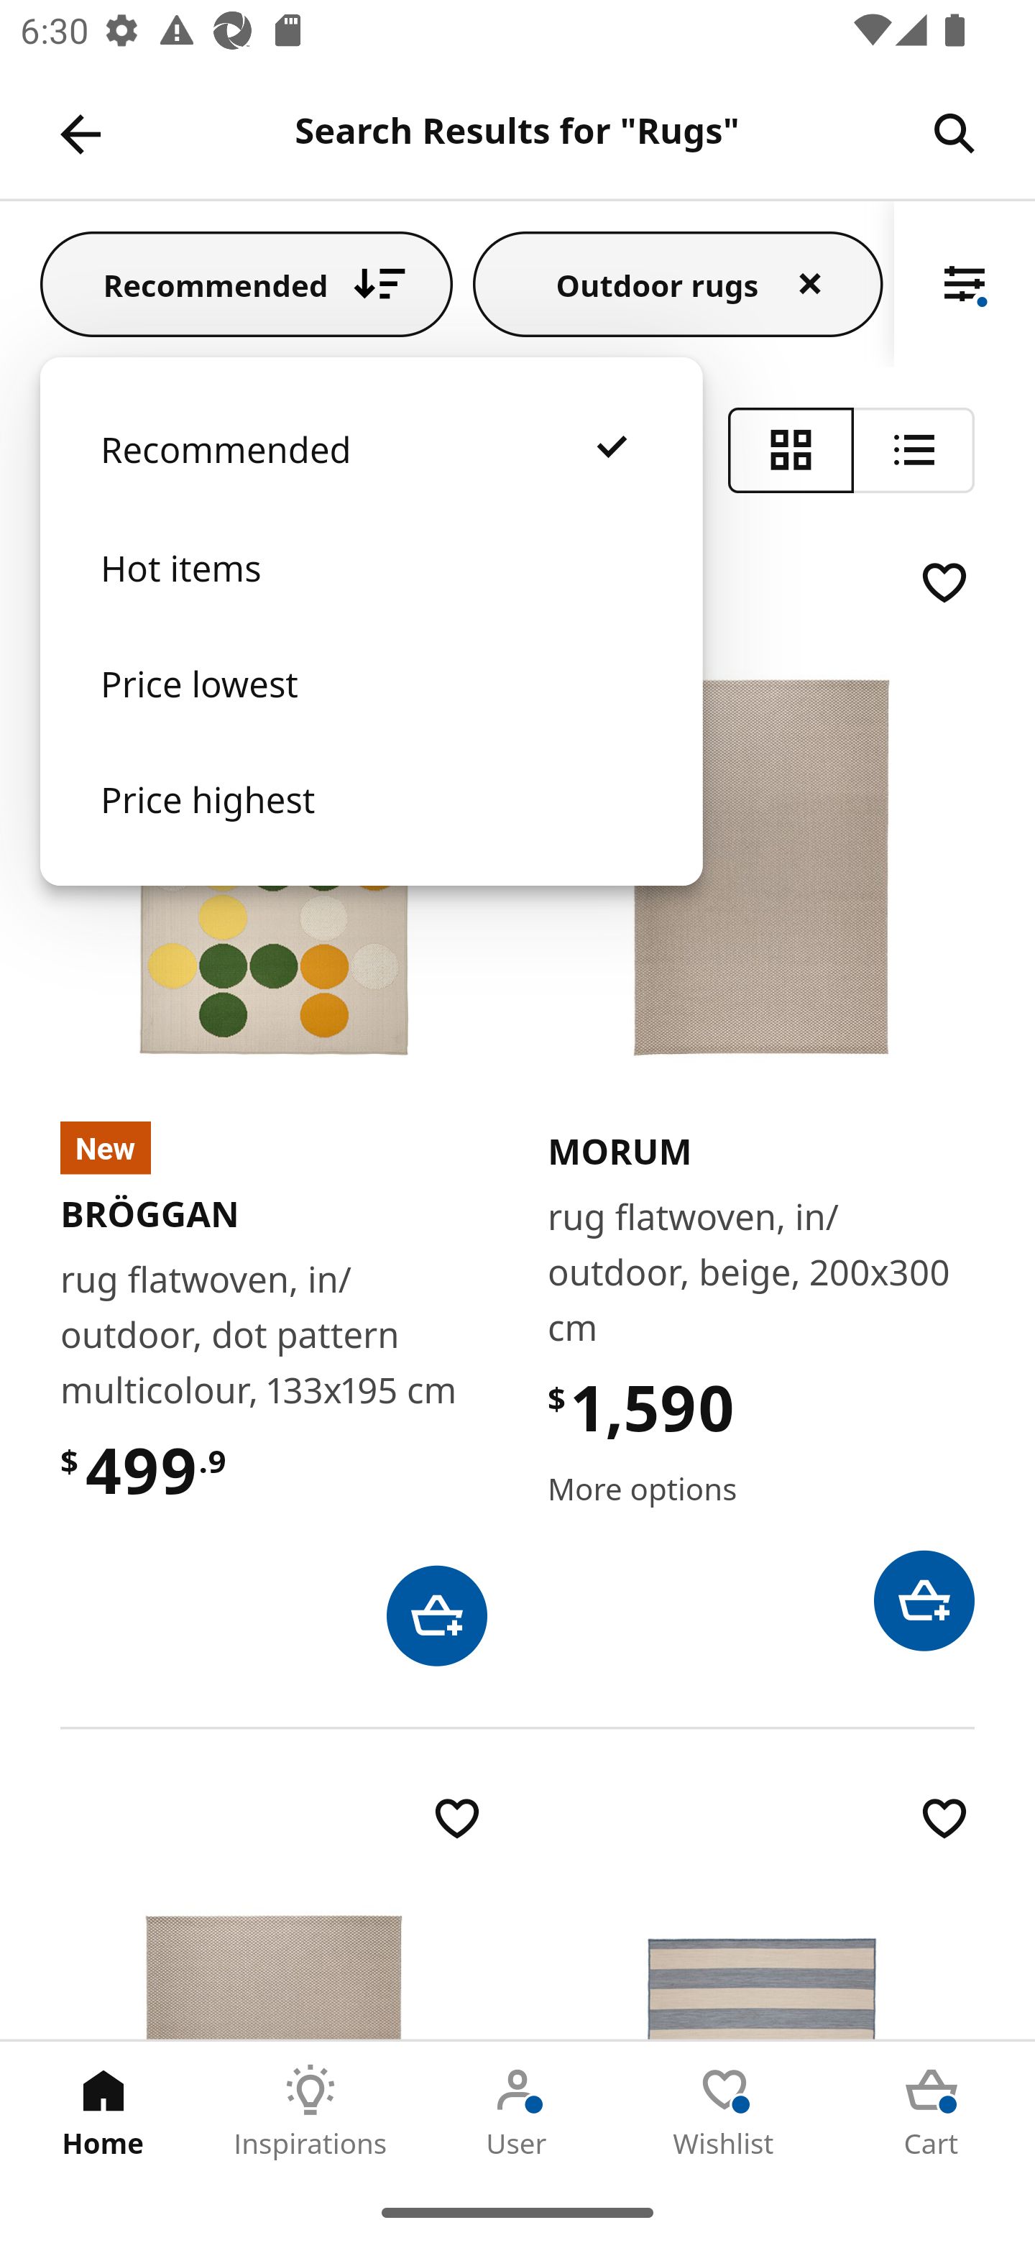 The image size is (1035, 2243). Describe the element at coordinates (103, 2111) in the screenshot. I see `Home
Tab 1 of 5` at that location.